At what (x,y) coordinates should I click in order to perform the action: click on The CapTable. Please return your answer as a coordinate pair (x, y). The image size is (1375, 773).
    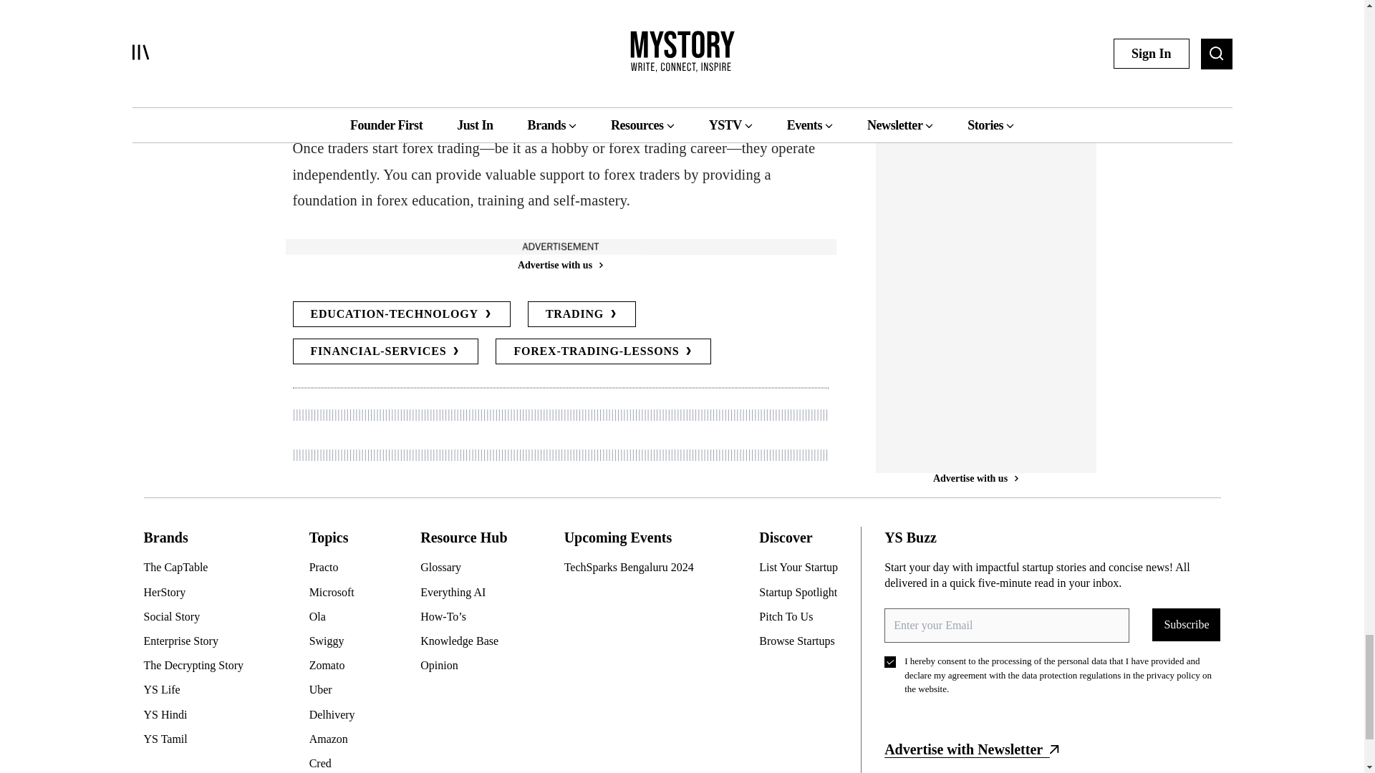
    Looking at the image, I should click on (198, 567).